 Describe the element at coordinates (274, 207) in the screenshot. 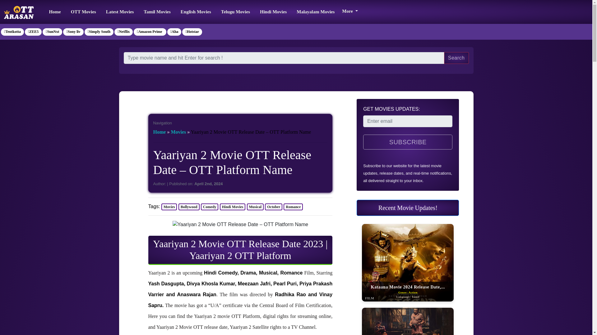

I see `October` at that location.